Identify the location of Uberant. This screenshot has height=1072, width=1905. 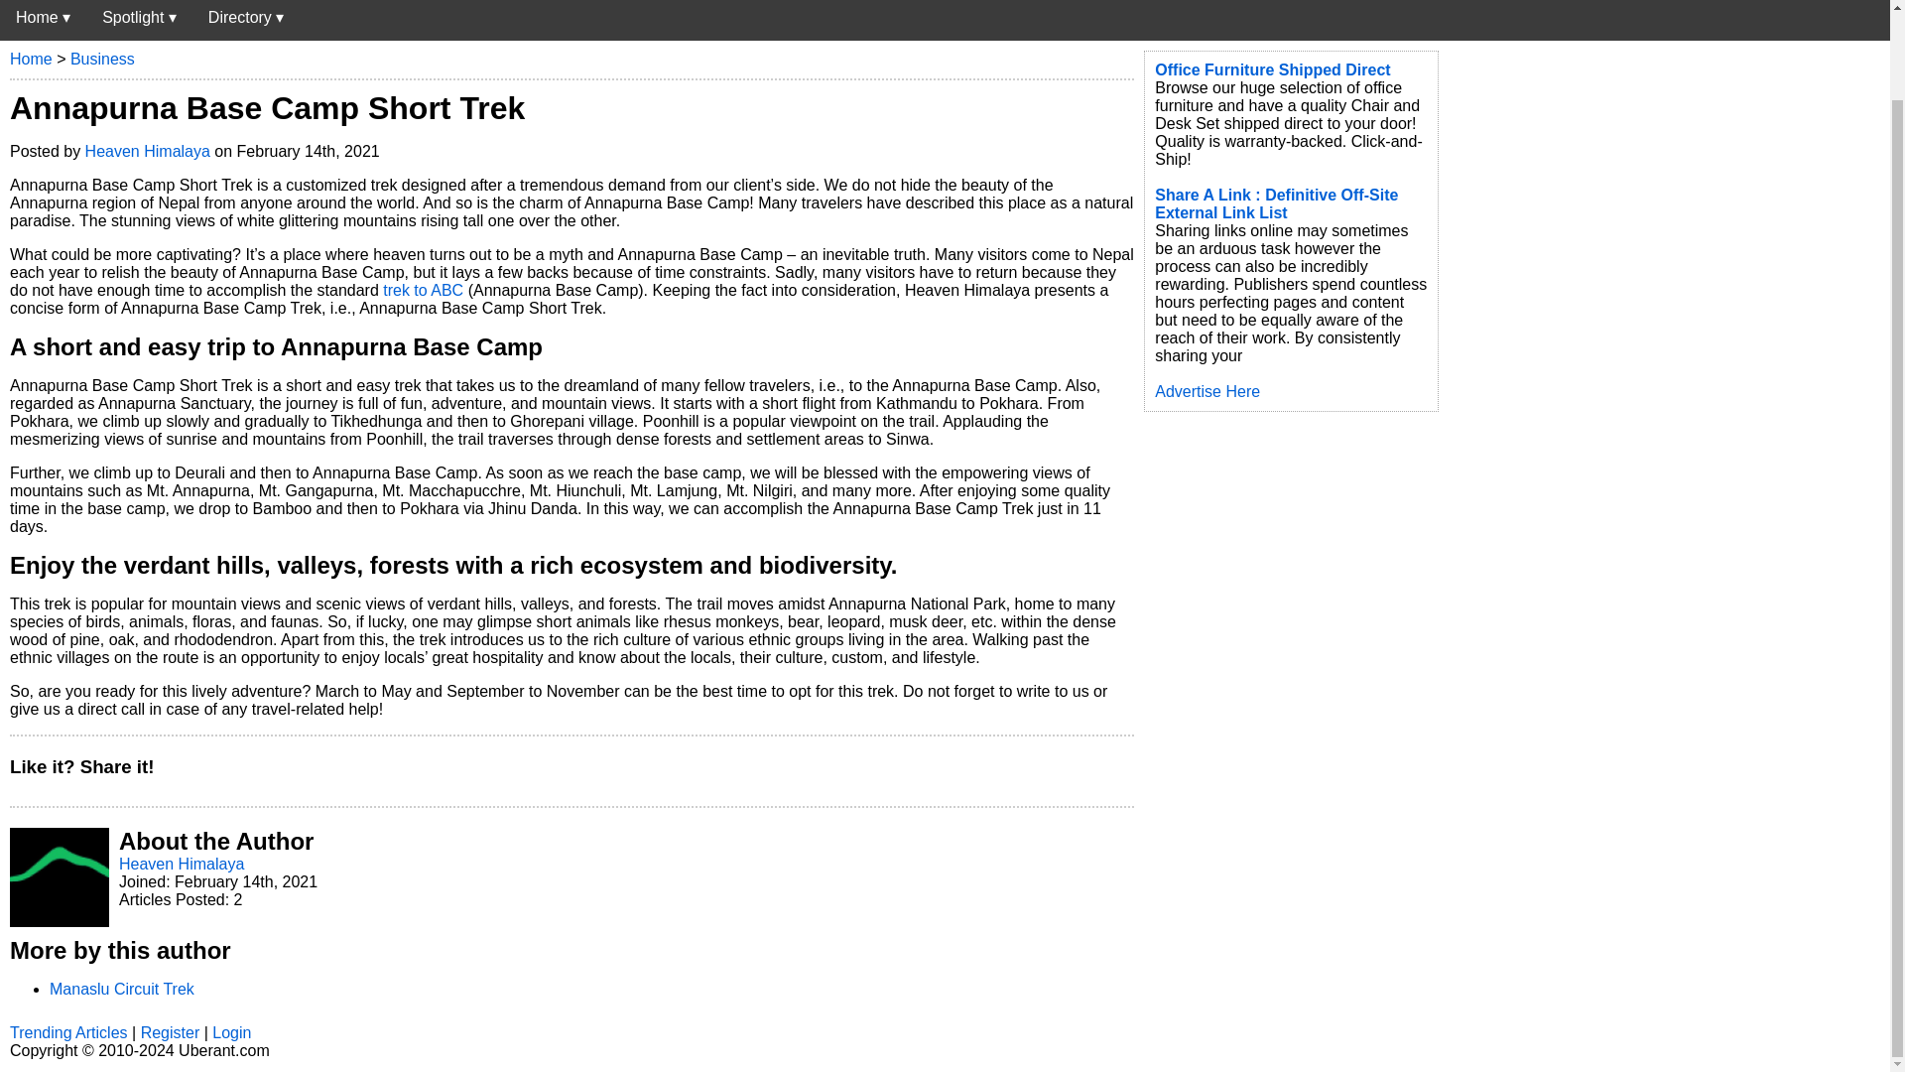
(43, 16).